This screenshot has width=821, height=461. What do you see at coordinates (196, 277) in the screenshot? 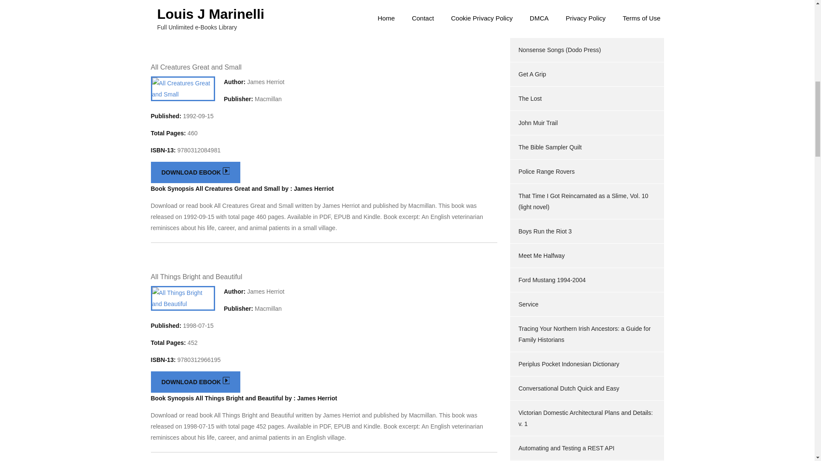
I see `All Things Bright and Beautiful` at bounding box center [196, 277].